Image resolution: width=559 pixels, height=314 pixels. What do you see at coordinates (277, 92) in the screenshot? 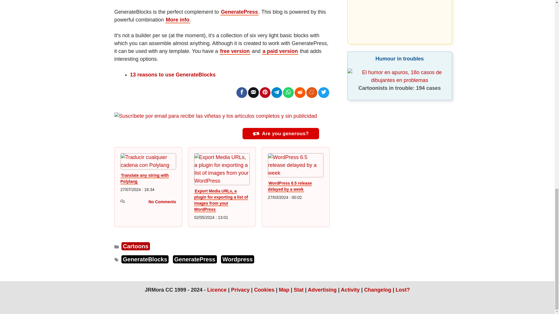
I see `Telegram` at bounding box center [277, 92].